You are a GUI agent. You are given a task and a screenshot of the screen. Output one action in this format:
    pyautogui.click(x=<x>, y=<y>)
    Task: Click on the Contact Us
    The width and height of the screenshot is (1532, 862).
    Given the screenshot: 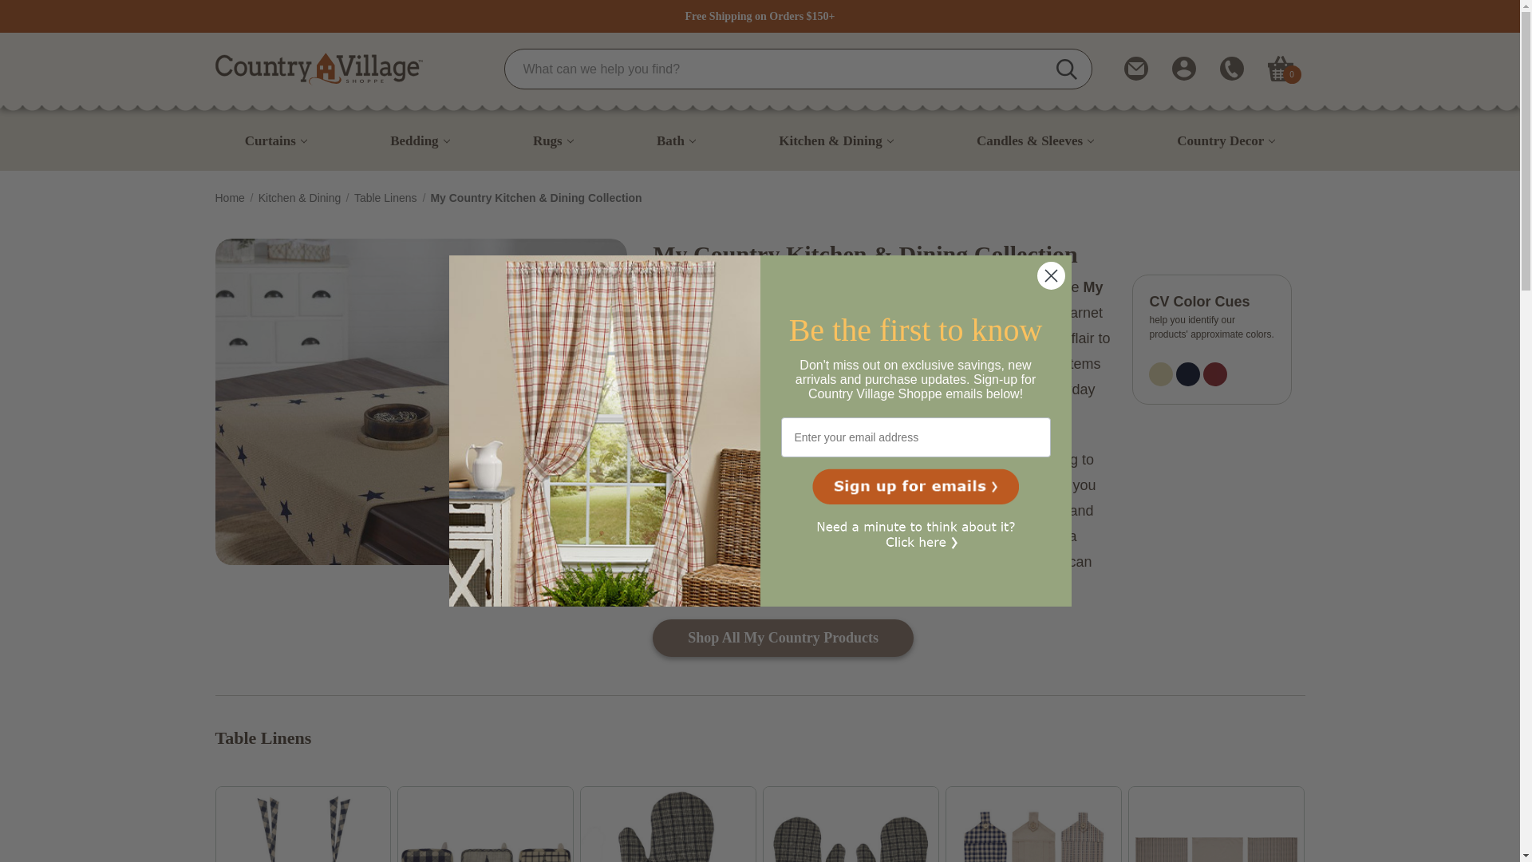 What is the action you would take?
    pyautogui.click(x=1135, y=69)
    